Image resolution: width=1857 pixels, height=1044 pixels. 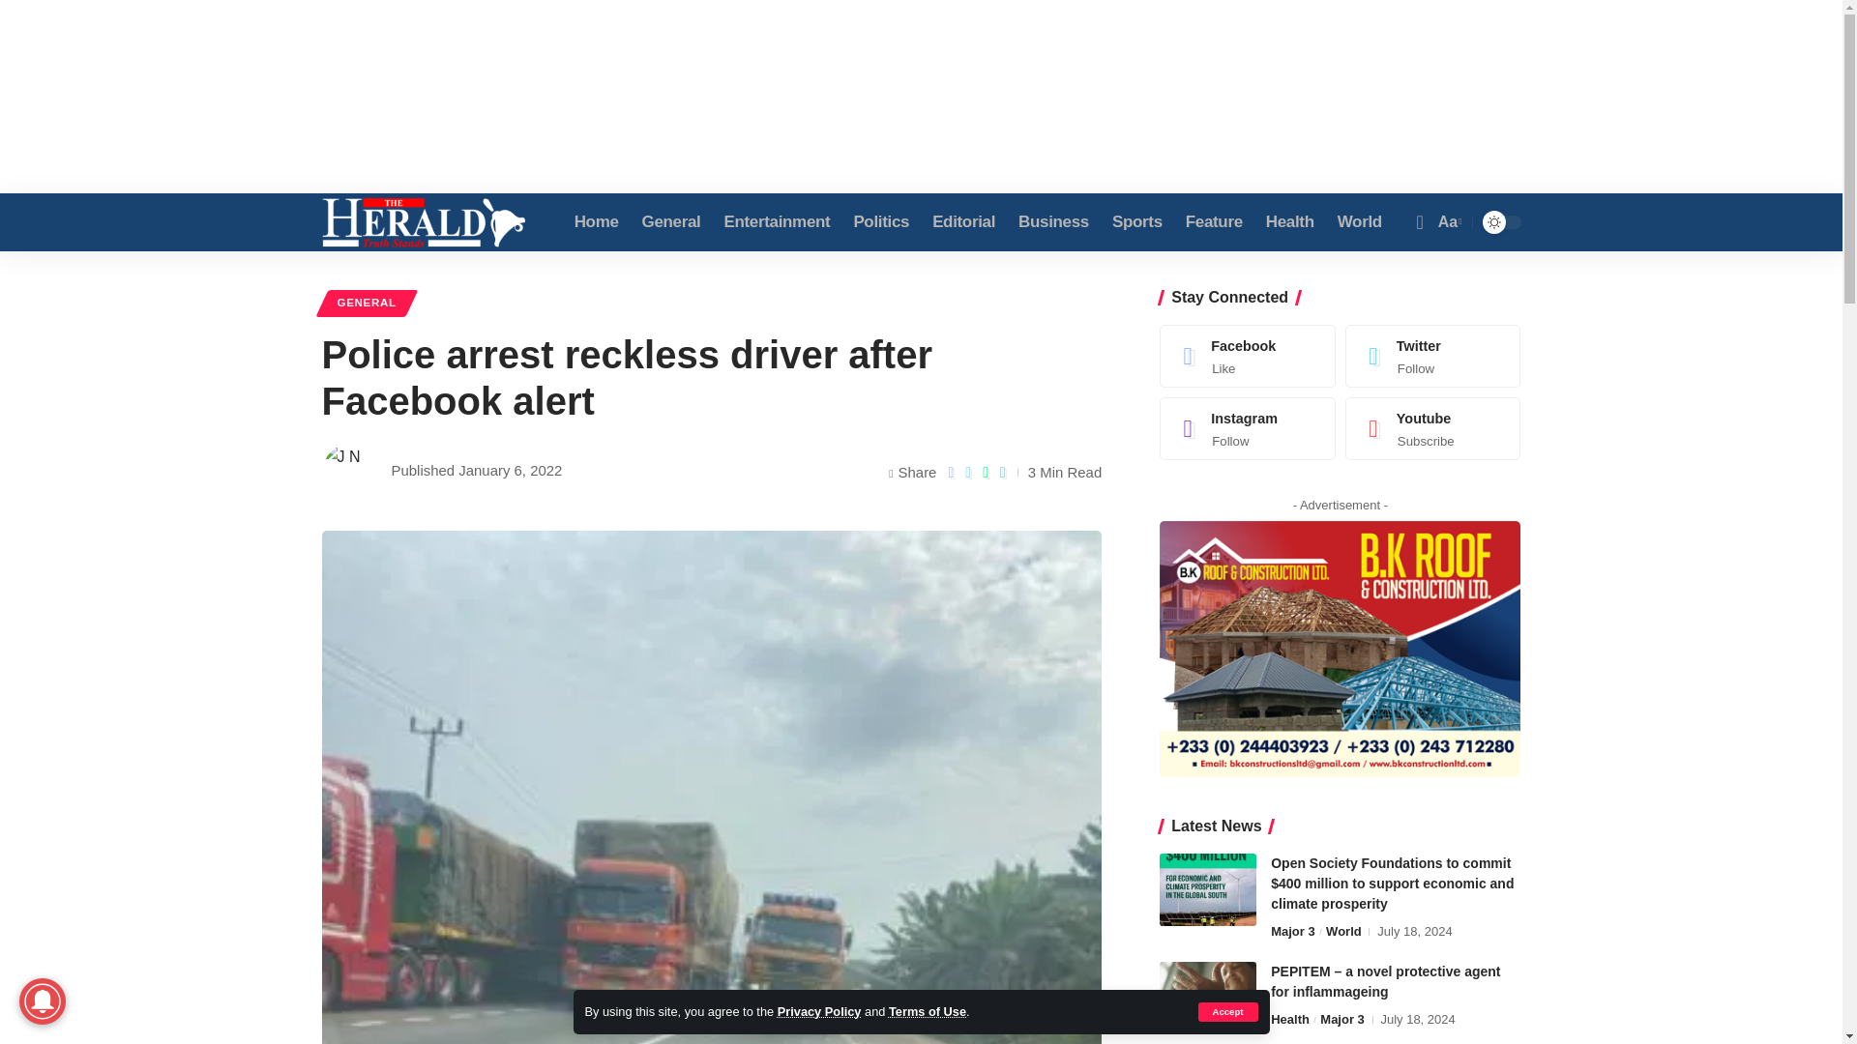 What do you see at coordinates (1433, 428) in the screenshot?
I see `Youtube` at bounding box center [1433, 428].